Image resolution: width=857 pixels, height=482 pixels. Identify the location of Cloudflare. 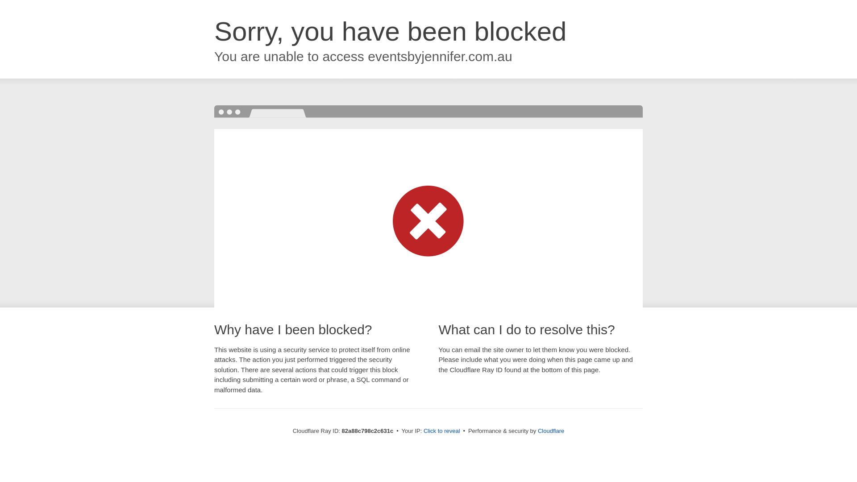
(551, 431).